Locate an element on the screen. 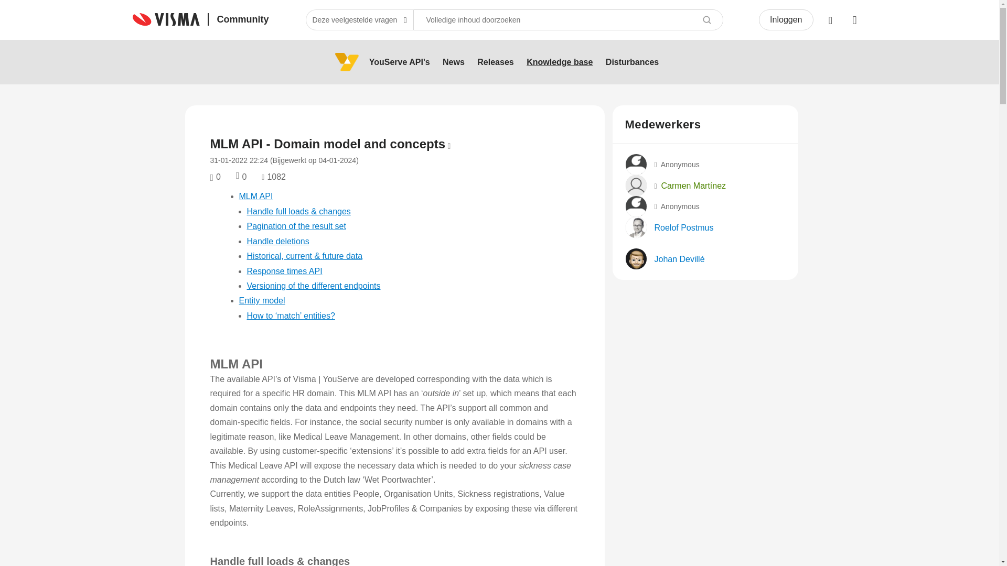 This screenshot has height=566, width=1007. Home is located at coordinates (200, 19).